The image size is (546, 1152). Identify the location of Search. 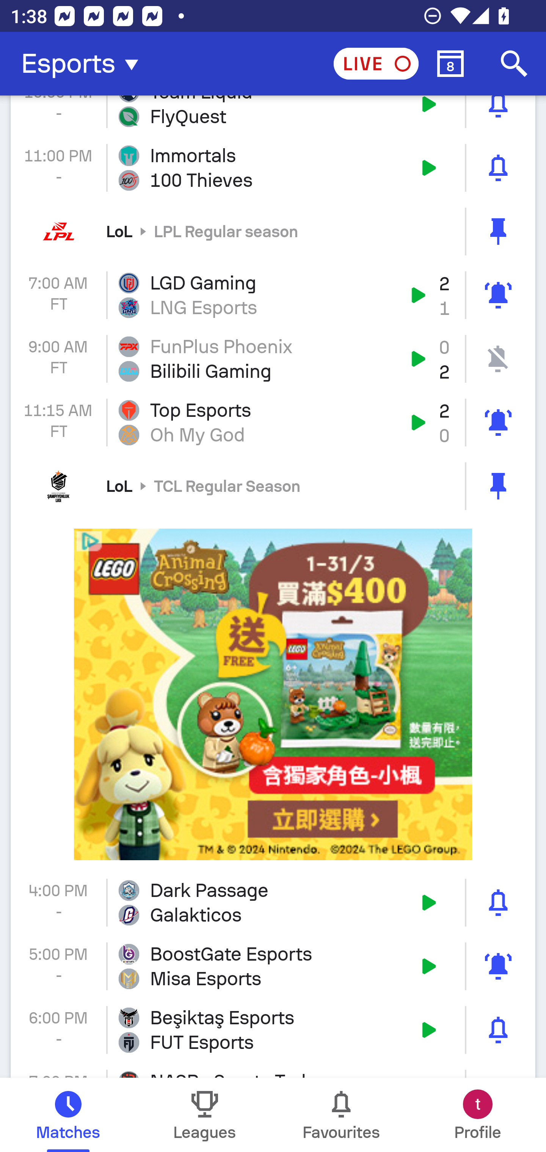
(514, 64).